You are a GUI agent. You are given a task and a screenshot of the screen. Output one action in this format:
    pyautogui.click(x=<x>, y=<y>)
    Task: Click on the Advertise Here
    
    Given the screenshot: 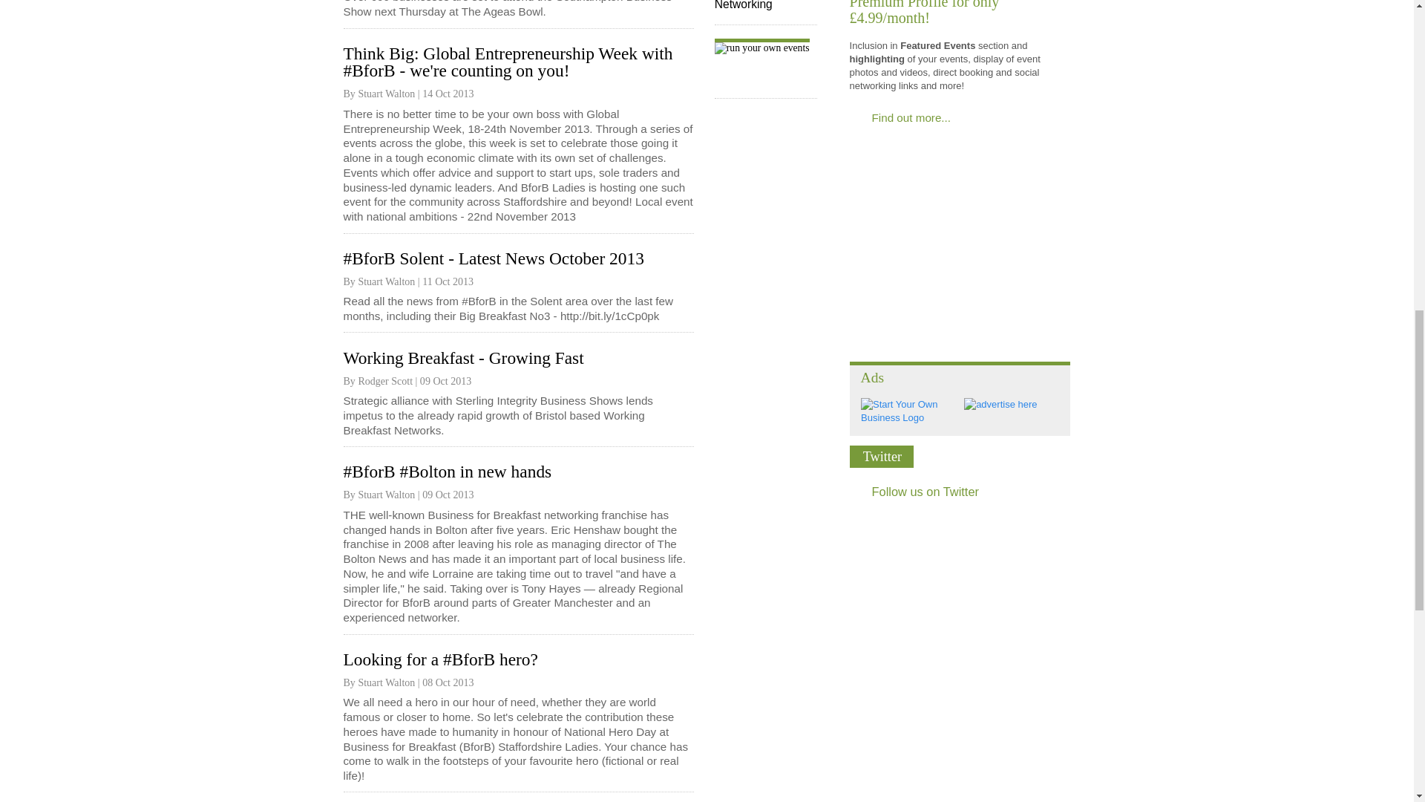 What is the action you would take?
    pyautogui.click(x=1000, y=404)
    